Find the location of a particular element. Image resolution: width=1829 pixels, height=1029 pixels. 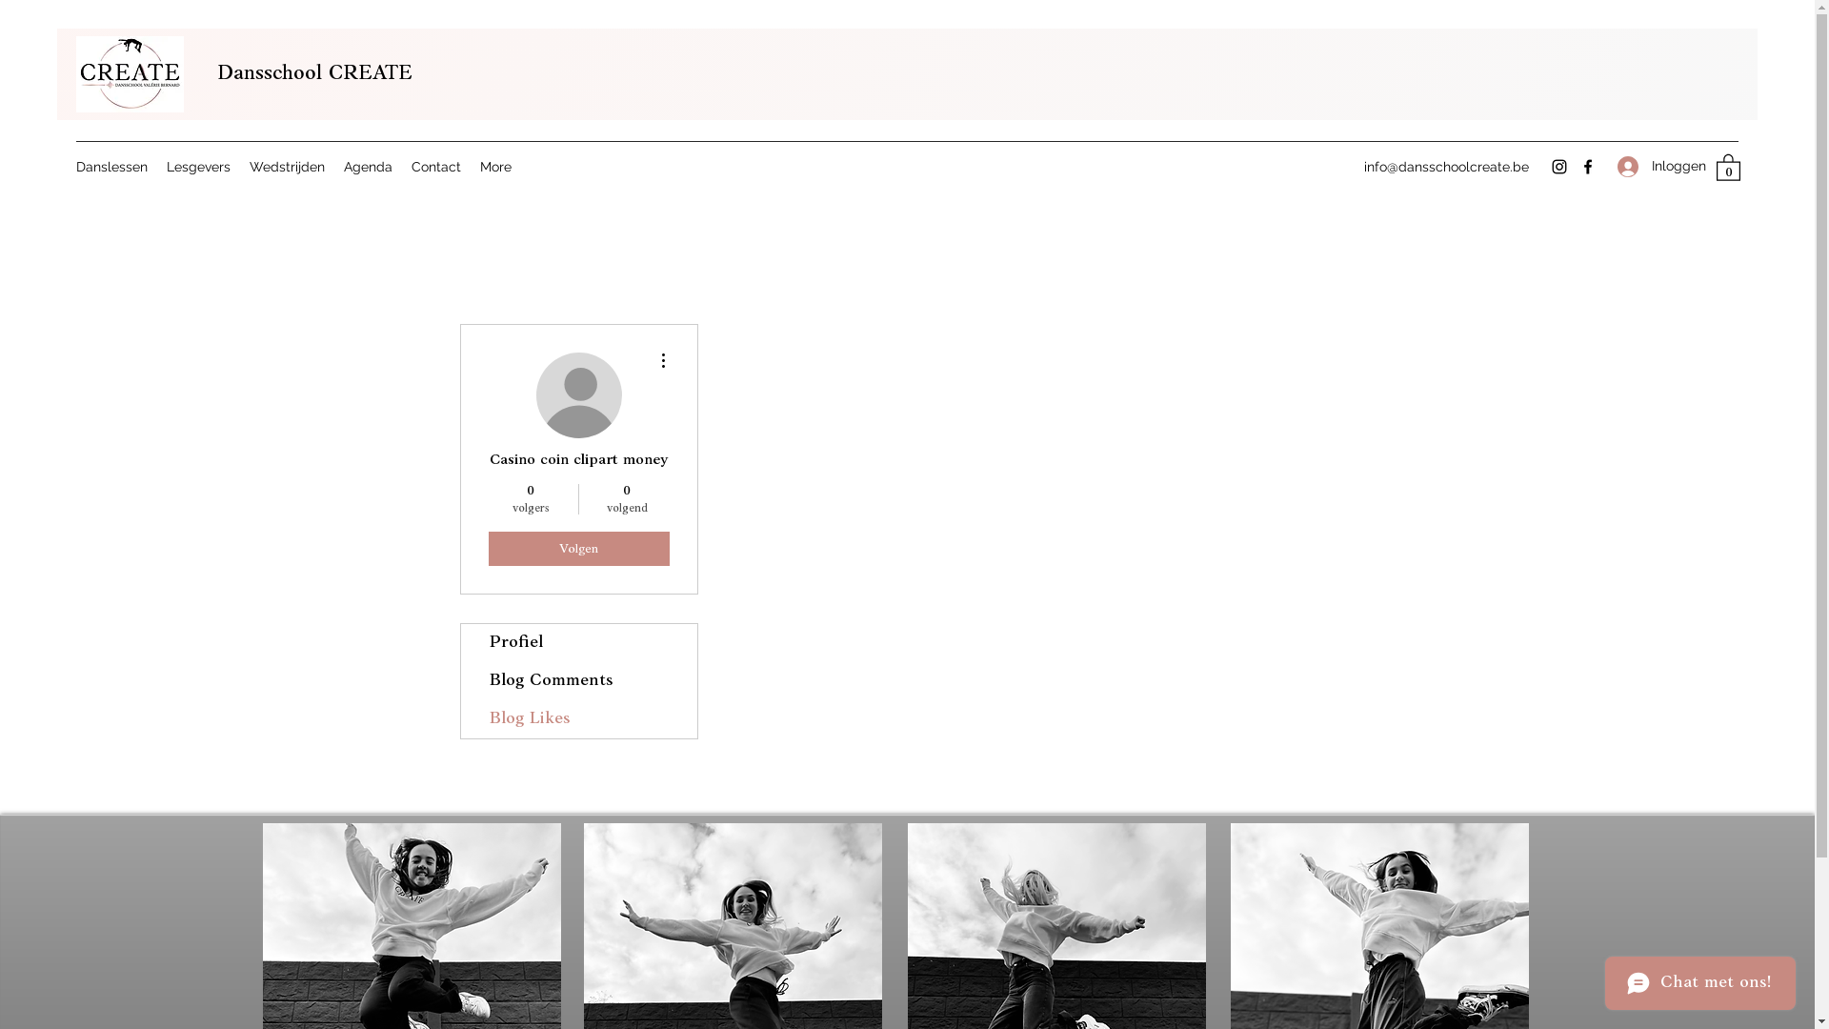

Blog Likes is located at coordinates (579, 719).